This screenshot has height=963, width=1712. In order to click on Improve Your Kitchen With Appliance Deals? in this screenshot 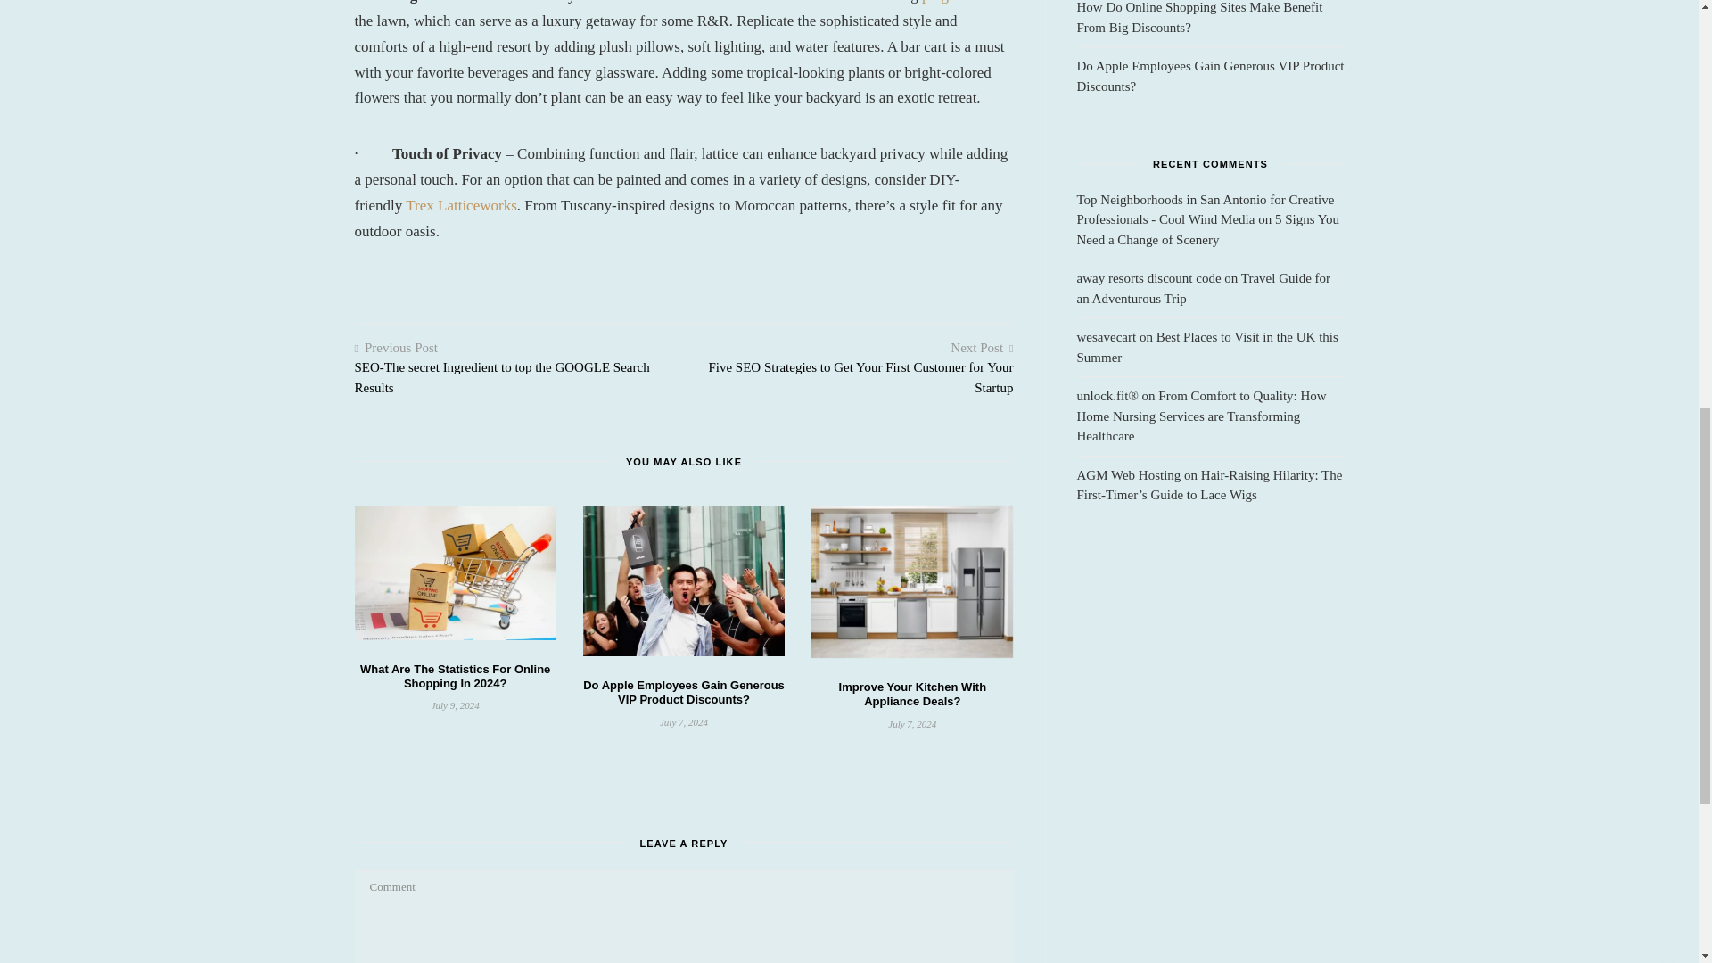, I will do `click(913, 694)`.